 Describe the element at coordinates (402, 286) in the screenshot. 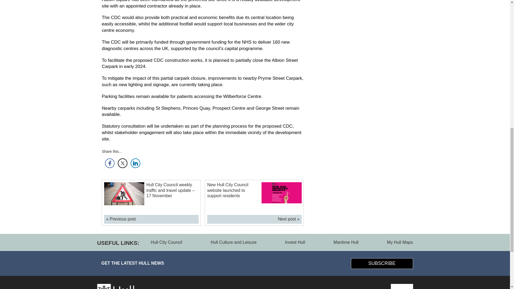

I see `Visit Hull` at that location.